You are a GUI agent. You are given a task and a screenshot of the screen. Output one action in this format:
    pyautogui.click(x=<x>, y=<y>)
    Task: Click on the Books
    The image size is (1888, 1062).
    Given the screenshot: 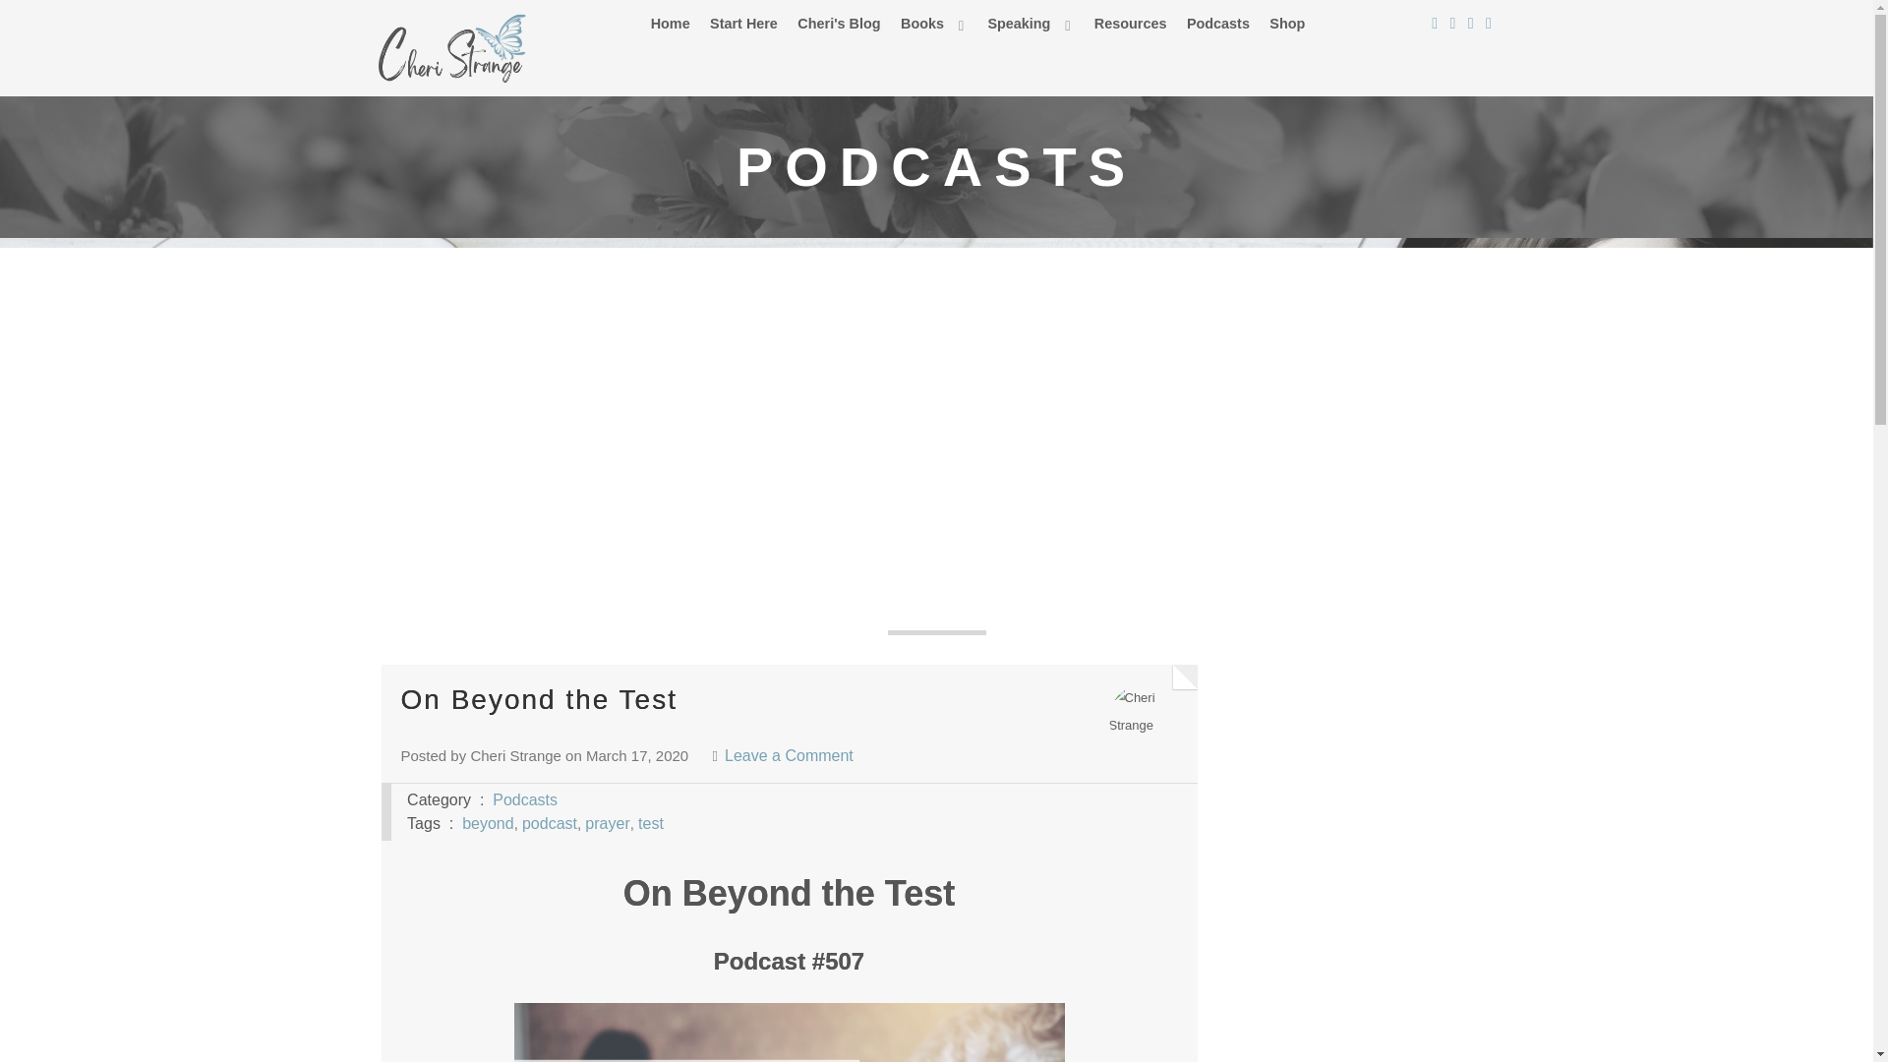 What is the action you would take?
    pyautogui.click(x=933, y=23)
    